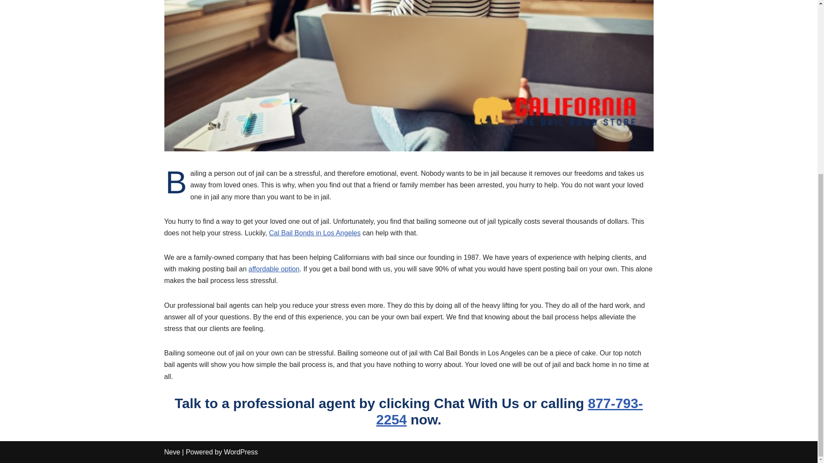  Describe the element at coordinates (274, 269) in the screenshot. I see `DO YOU NEED AN AFFORDABLE CALIFORNIA BAIL BONDS BUSINESS?` at that location.